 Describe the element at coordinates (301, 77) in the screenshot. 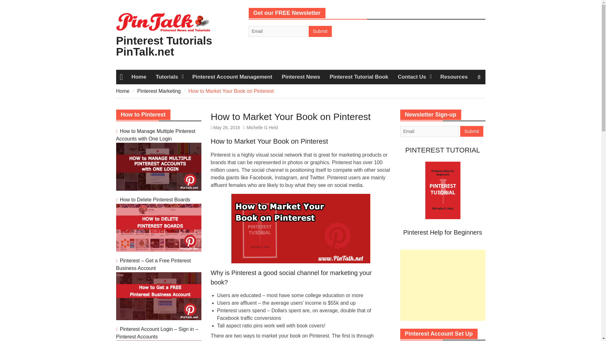

I see `Pinterest News` at that location.